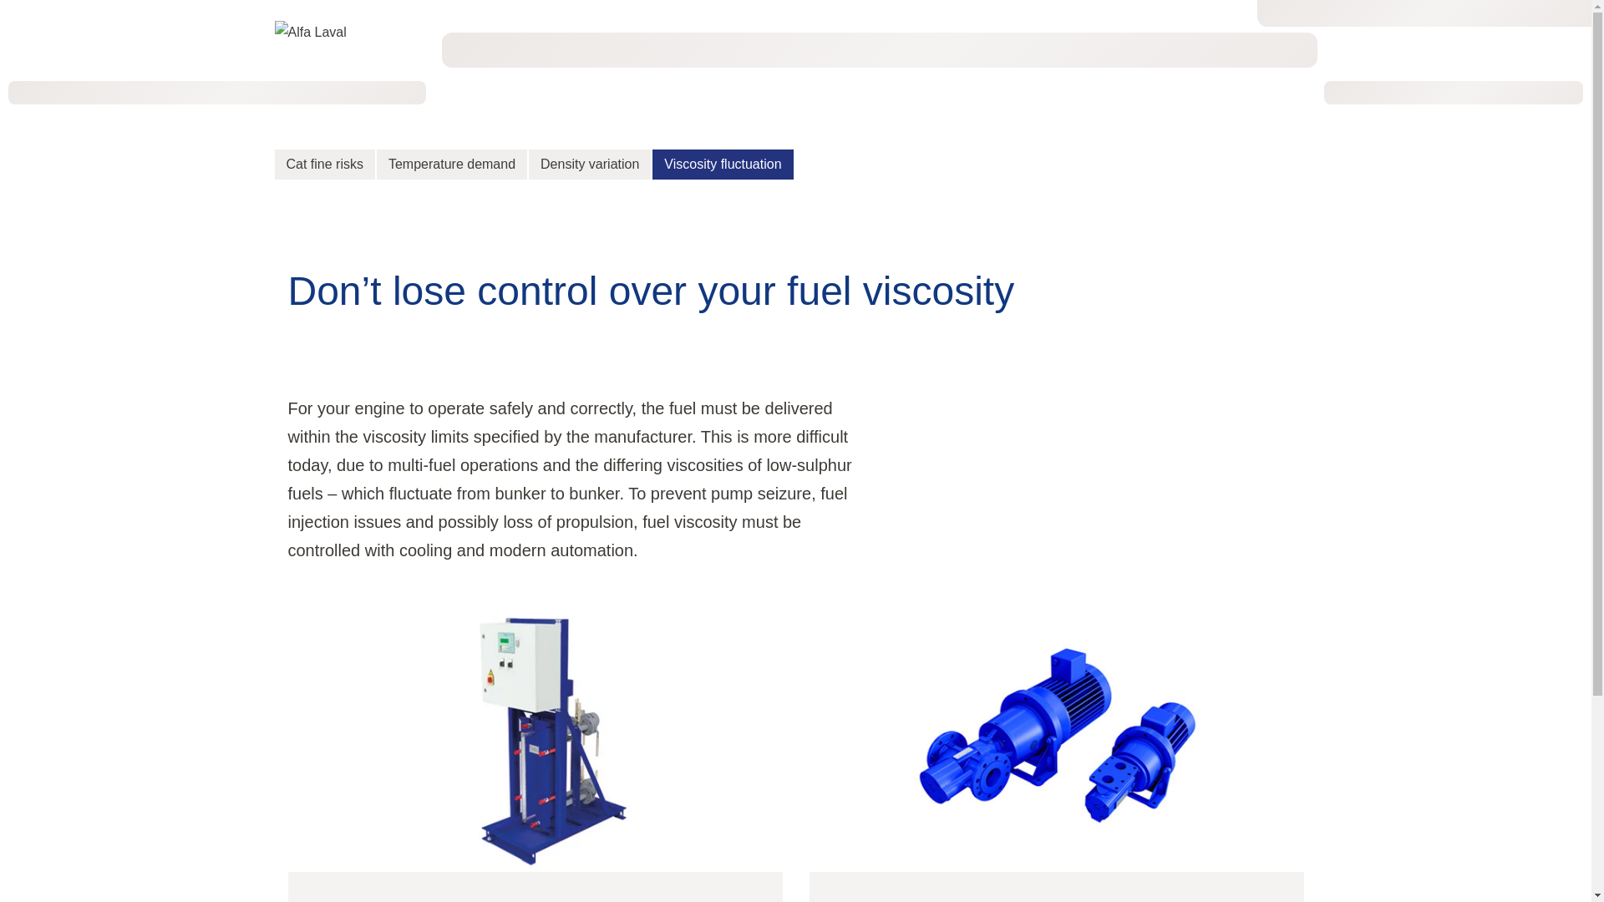 The image size is (1604, 902). Describe the element at coordinates (590, 165) in the screenshot. I see `Density variation` at that location.